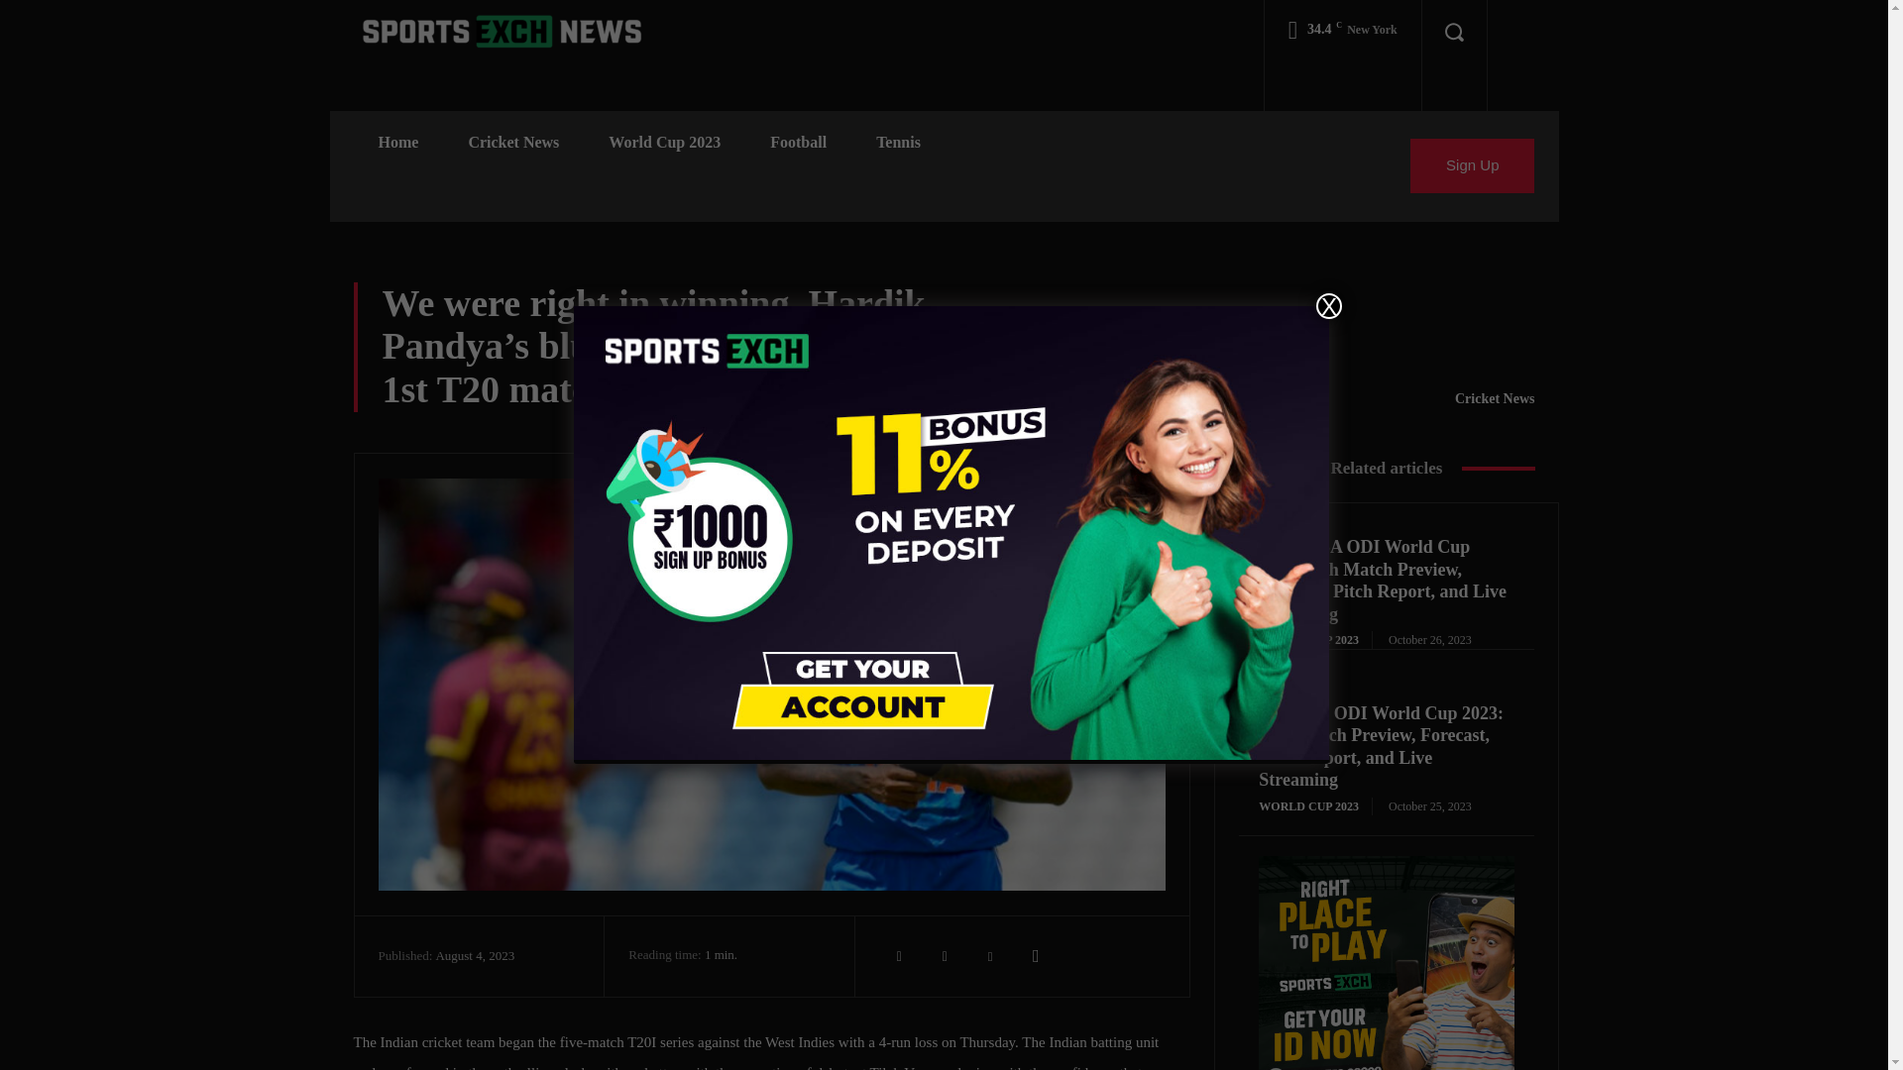 The height and width of the screenshot is (1070, 1903). Describe the element at coordinates (990, 955) in the screenshot. I see `Pinterest` at that location.